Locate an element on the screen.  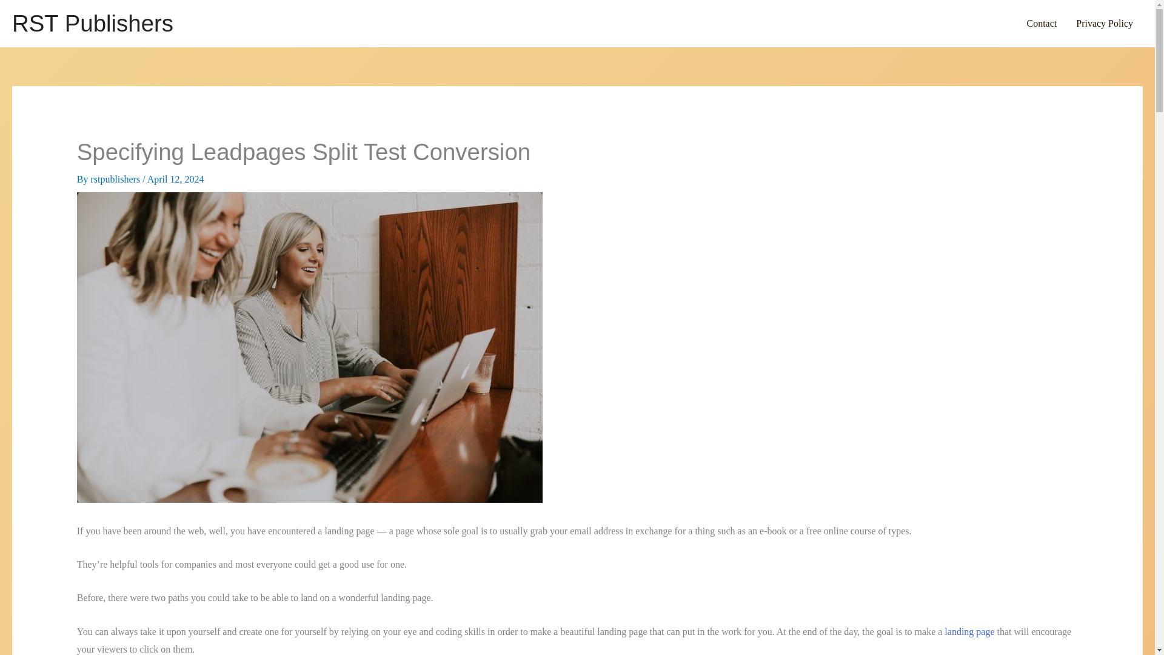
Privacy Policy is located at coordinates (1105, 23).